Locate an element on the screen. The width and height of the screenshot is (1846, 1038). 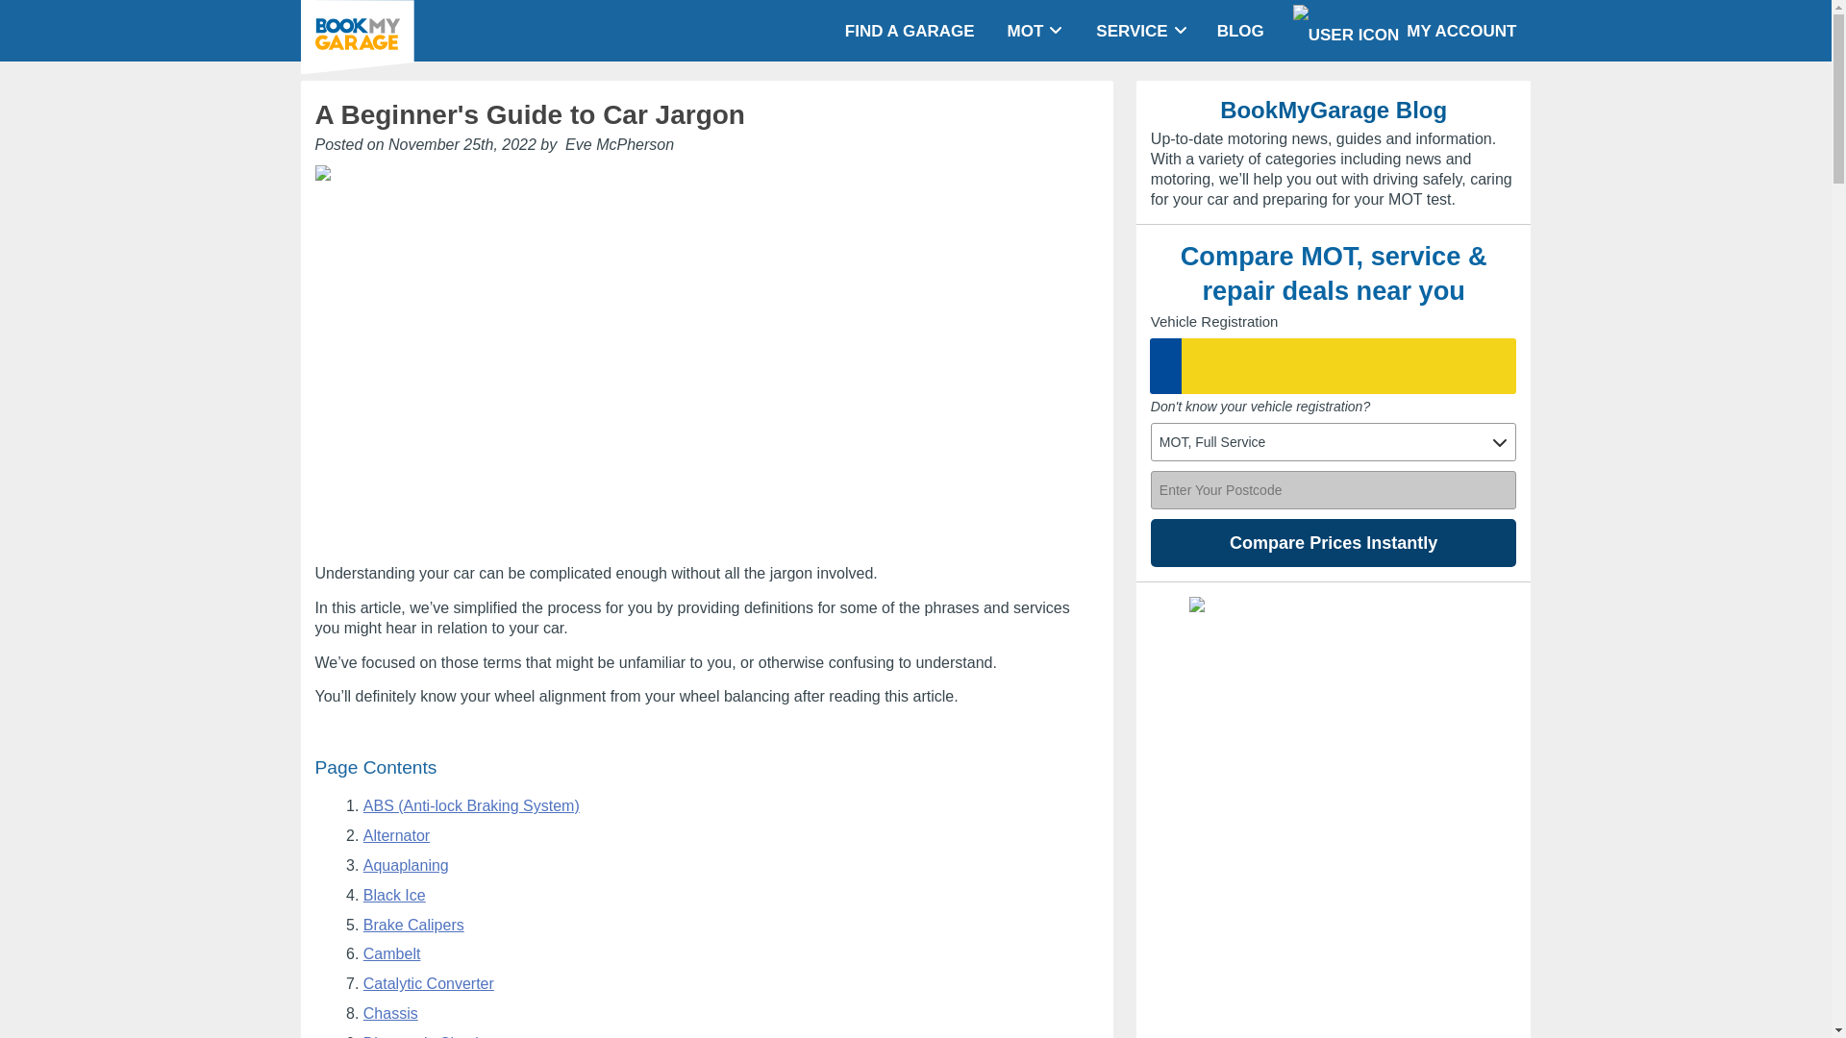
Chassis is located at coordinates (390, 1013).